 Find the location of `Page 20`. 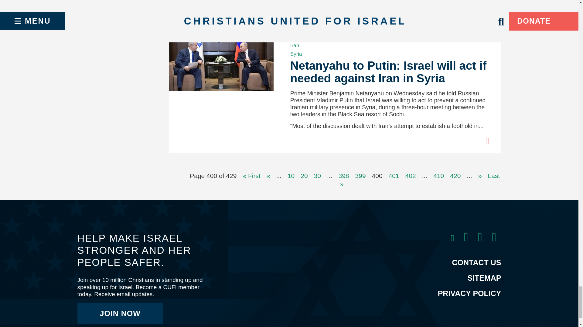

Page 20 is located at coordinates (304, 176).